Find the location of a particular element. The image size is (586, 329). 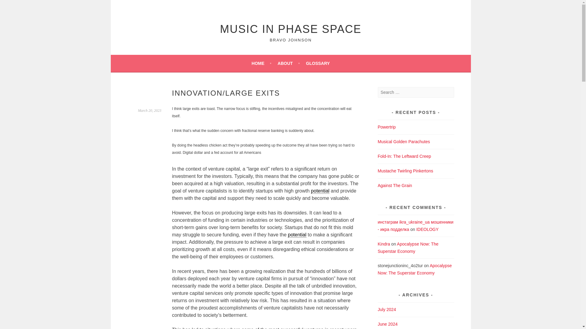

Against The Grain is located at coordinates (395, 185).